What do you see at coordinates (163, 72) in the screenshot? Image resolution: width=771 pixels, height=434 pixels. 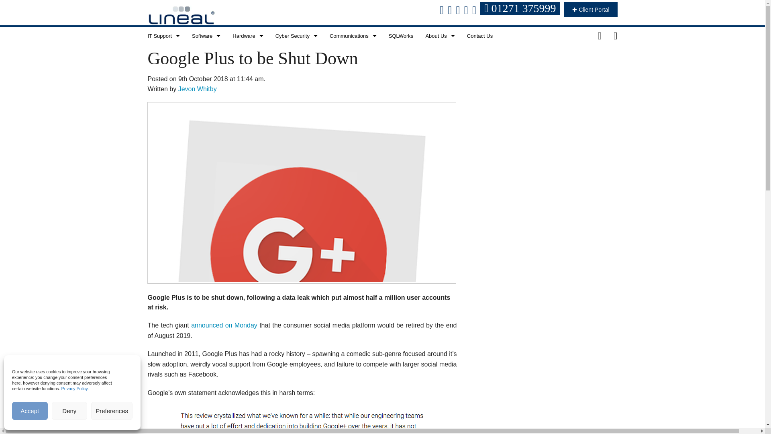 I see `Cloud IT Services` at bounding box center [163, 72].